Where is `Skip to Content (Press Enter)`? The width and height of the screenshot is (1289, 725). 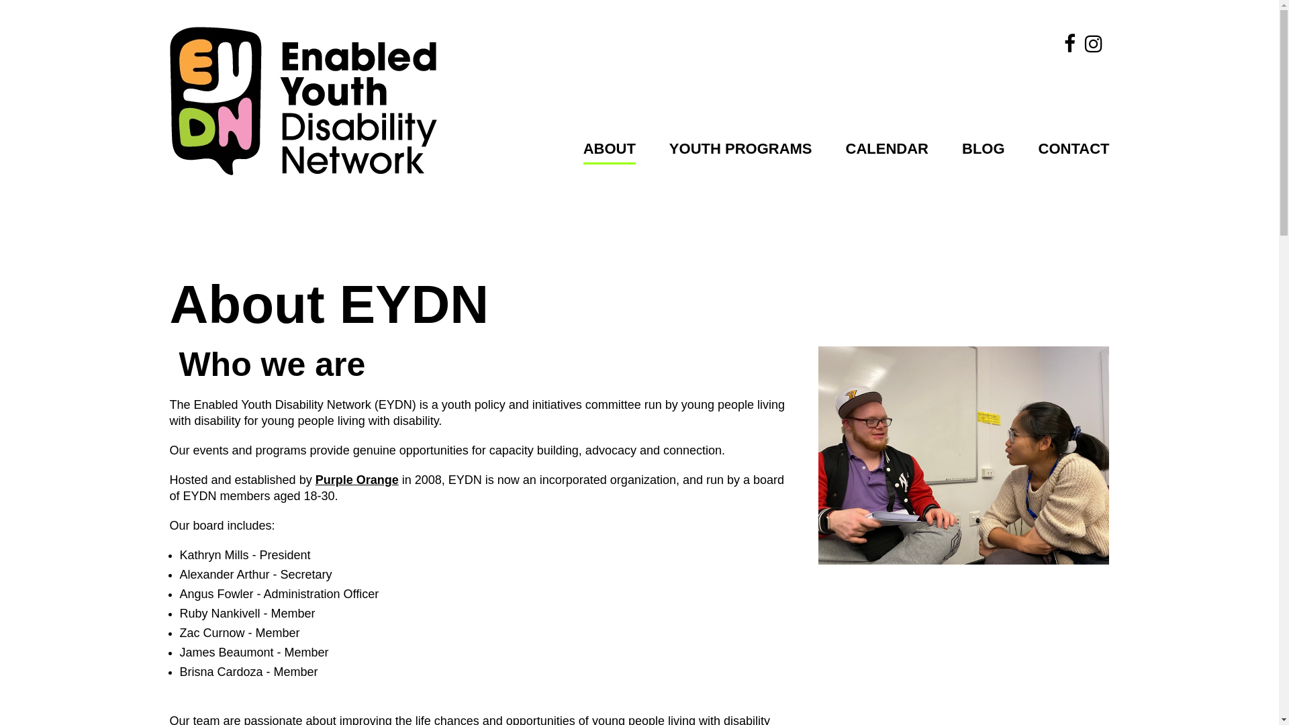
Skip to Content (Press Enter) is located at coordinates (461, 13).